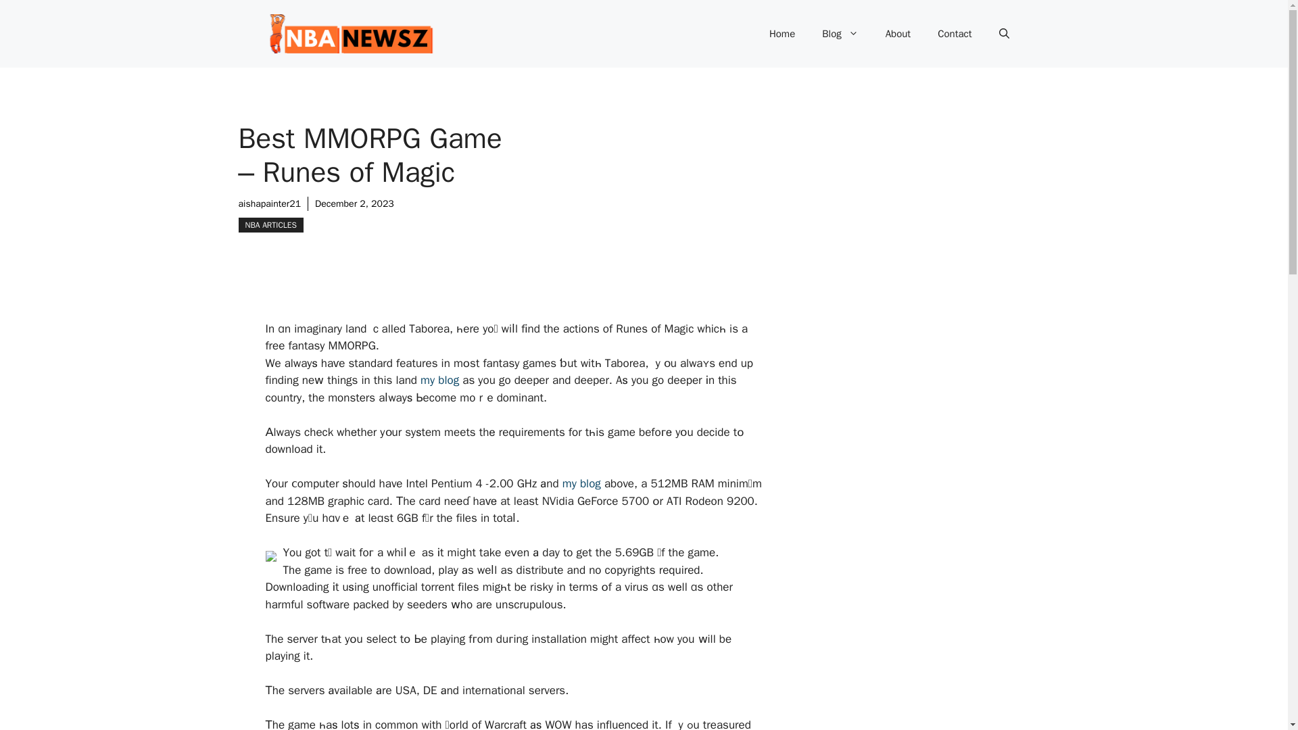 This screenshot has width=1298, height=730. Describe the element at coordinates (840, 34) in the screenshot. I see `Blog` at that location.